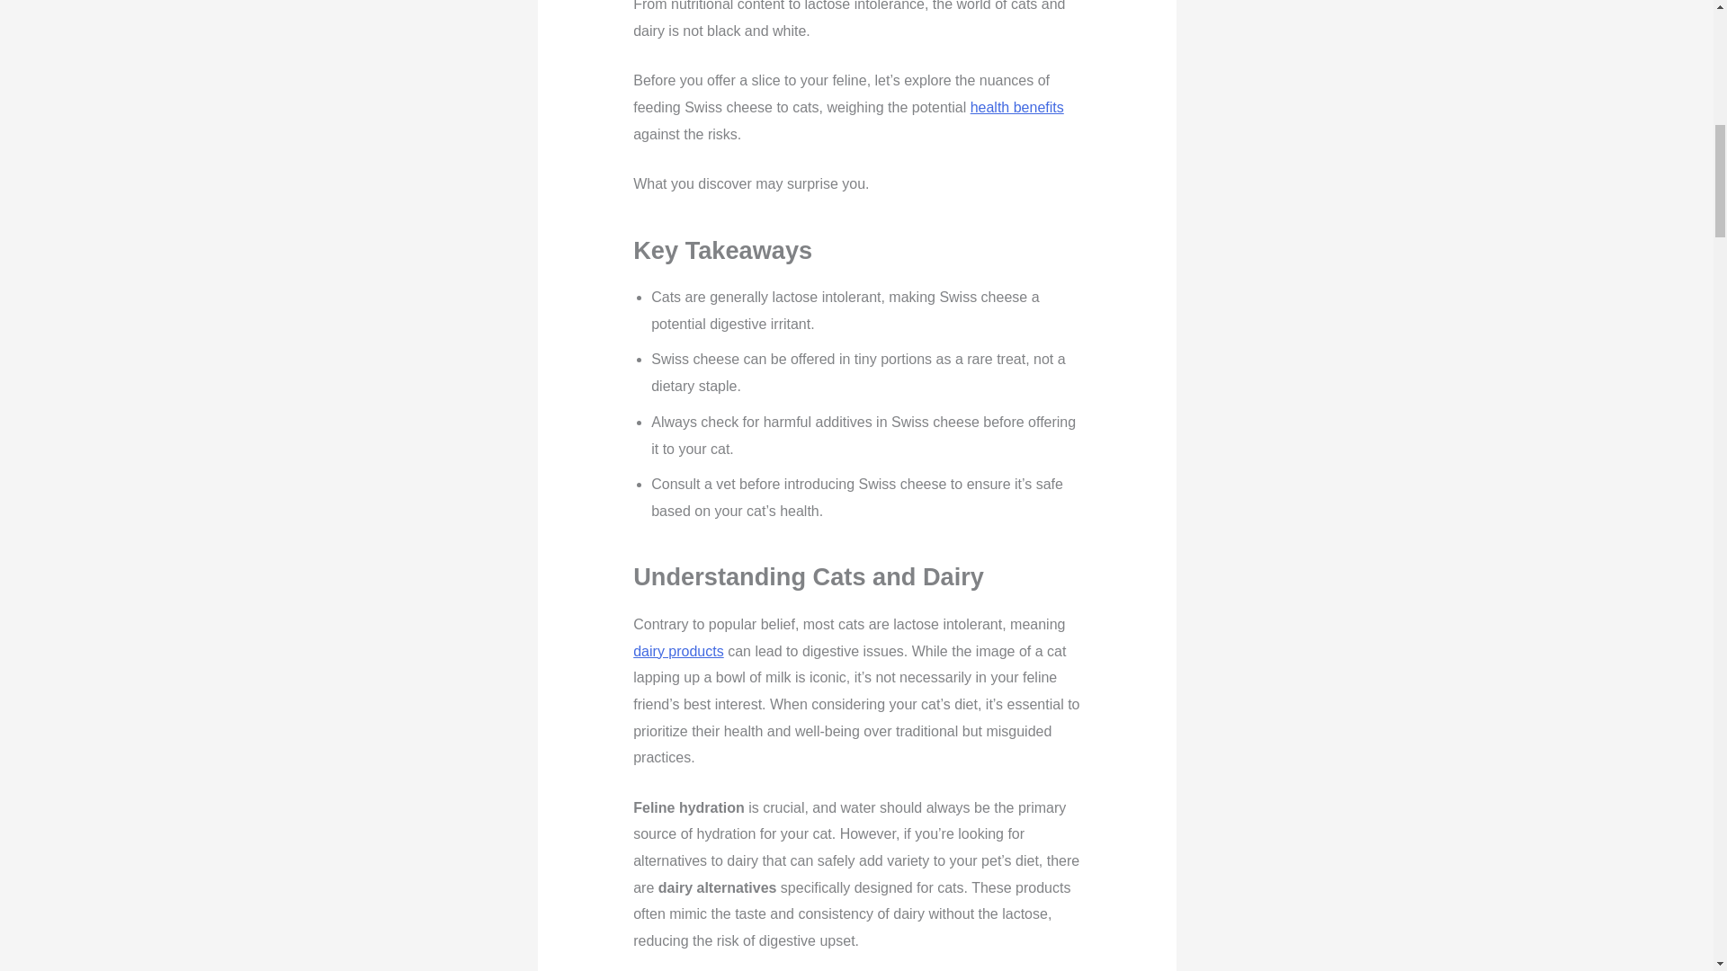  I want to click on dairy products, so click(678, 651).